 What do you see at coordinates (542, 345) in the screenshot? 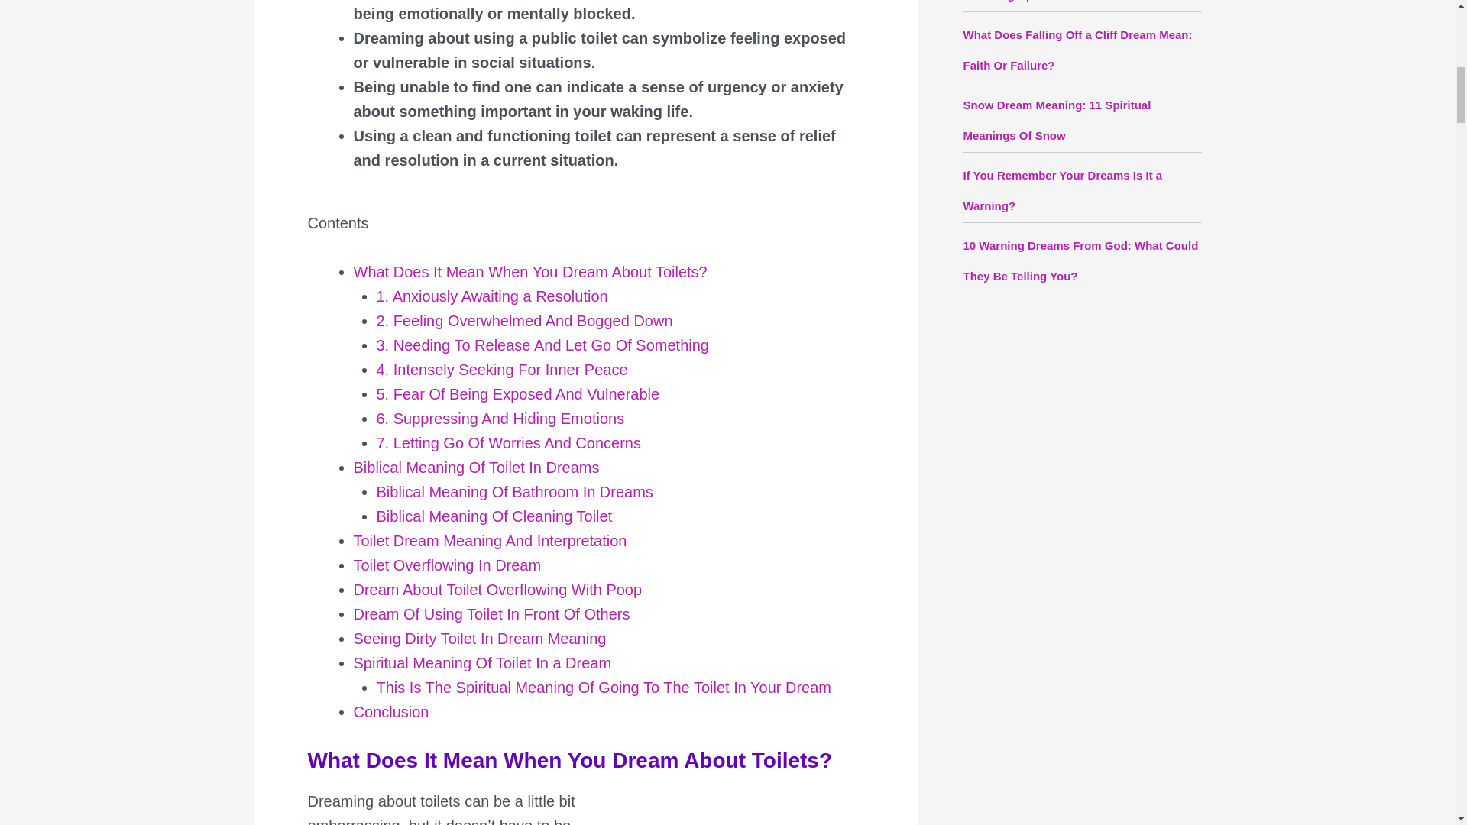
I see `3. Needing To Release And Let Go Of Something` at bounding box center [542, 345].